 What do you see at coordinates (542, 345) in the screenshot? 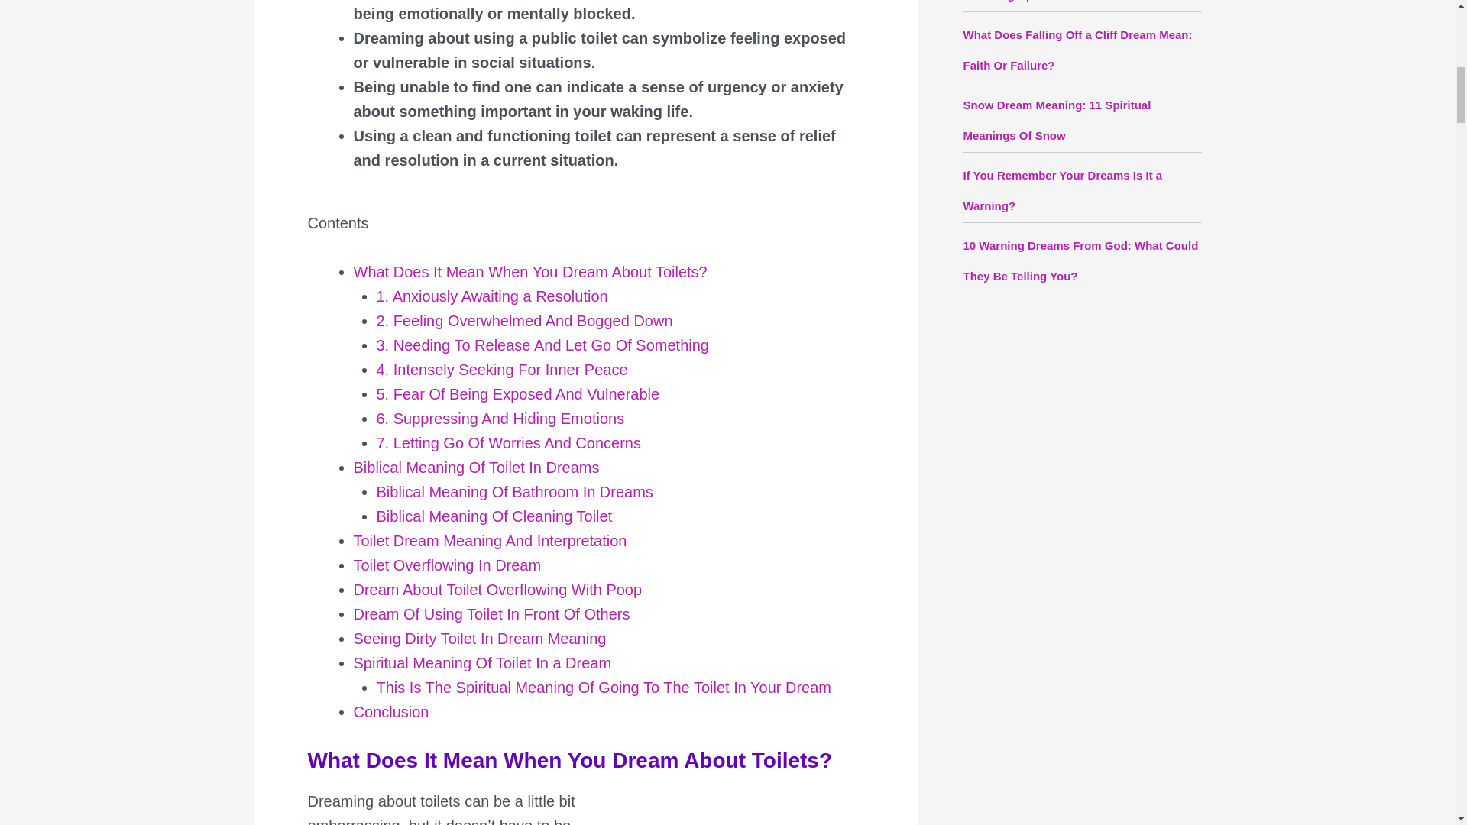
I see `3. Needing To Release And Let Go Of Something` at bounding box center [542, 345].